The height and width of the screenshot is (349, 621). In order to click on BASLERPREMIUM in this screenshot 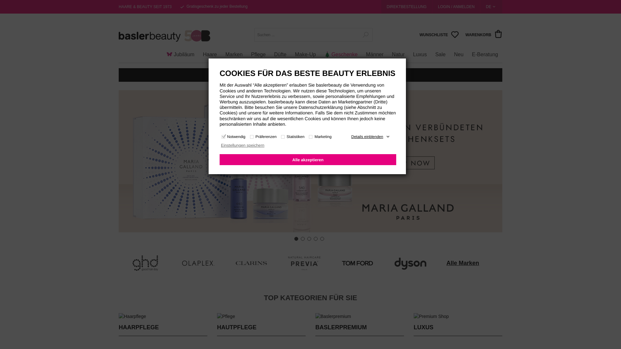, I will do `click(341, 328)`.